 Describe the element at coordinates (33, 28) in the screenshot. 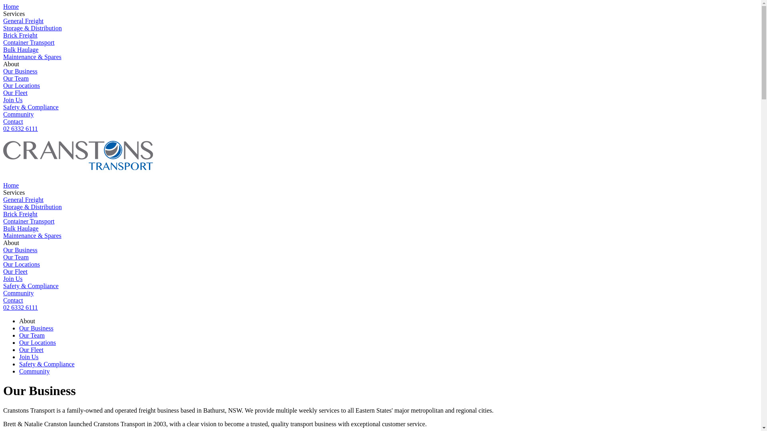

I see `Storage & Distribution` at that location.